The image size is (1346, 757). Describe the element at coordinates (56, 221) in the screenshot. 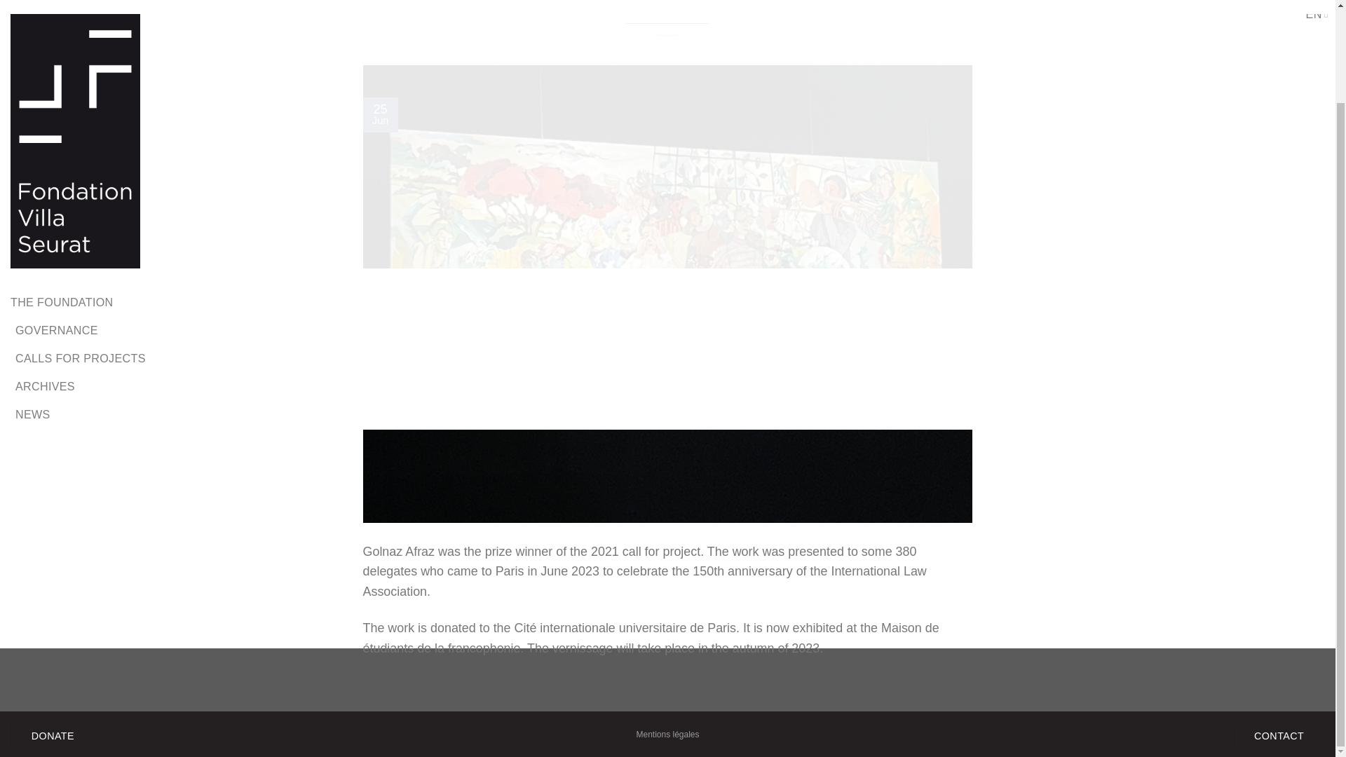

I see `GOVERNANCE` at that location.